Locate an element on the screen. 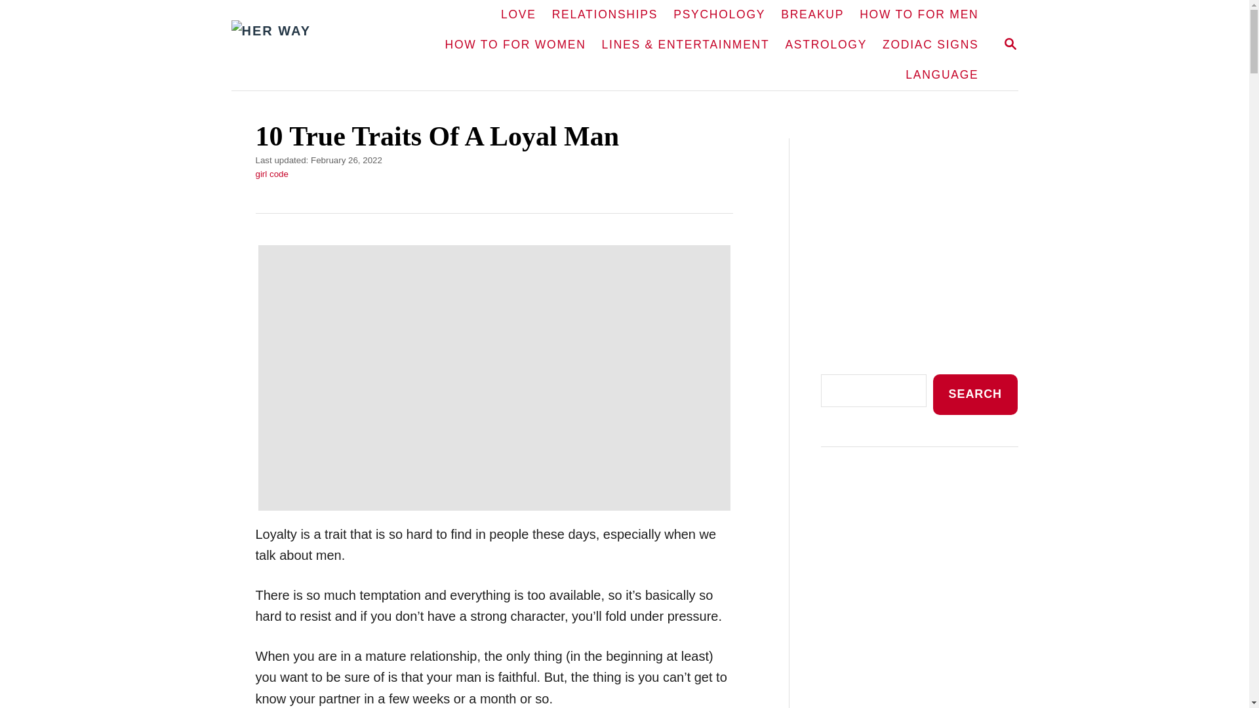 The height and width of the screenshot is (708, 1259). HOW TO FOR WOMEN is located at coordinates (515, 45).